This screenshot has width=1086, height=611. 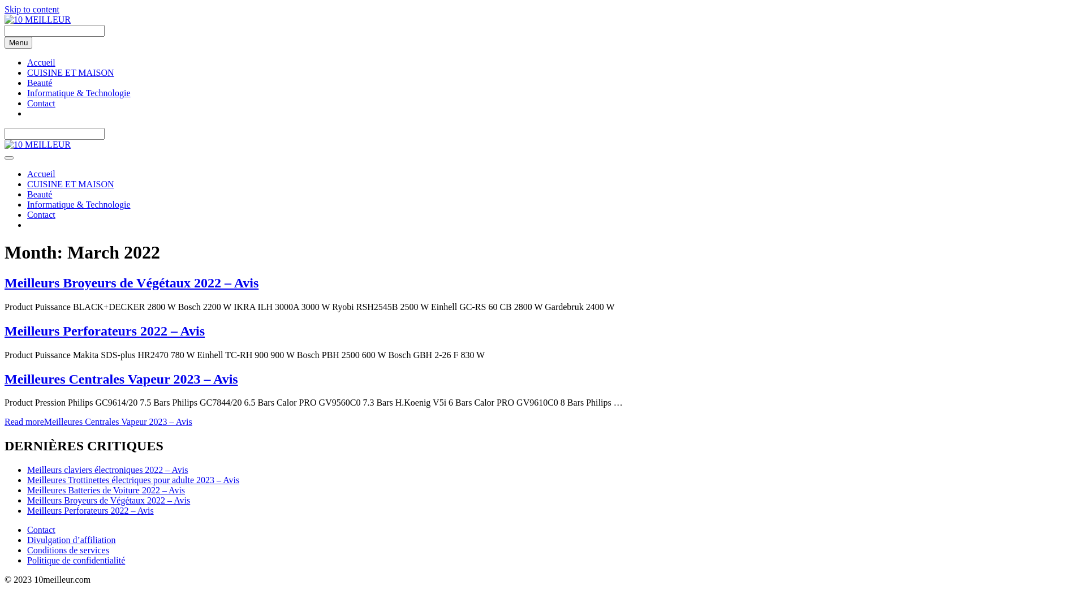 What do you see at coordinates (79, 205) in the screenshot?
I see `Informatique & Technologie` at bounding box center [79, 205].